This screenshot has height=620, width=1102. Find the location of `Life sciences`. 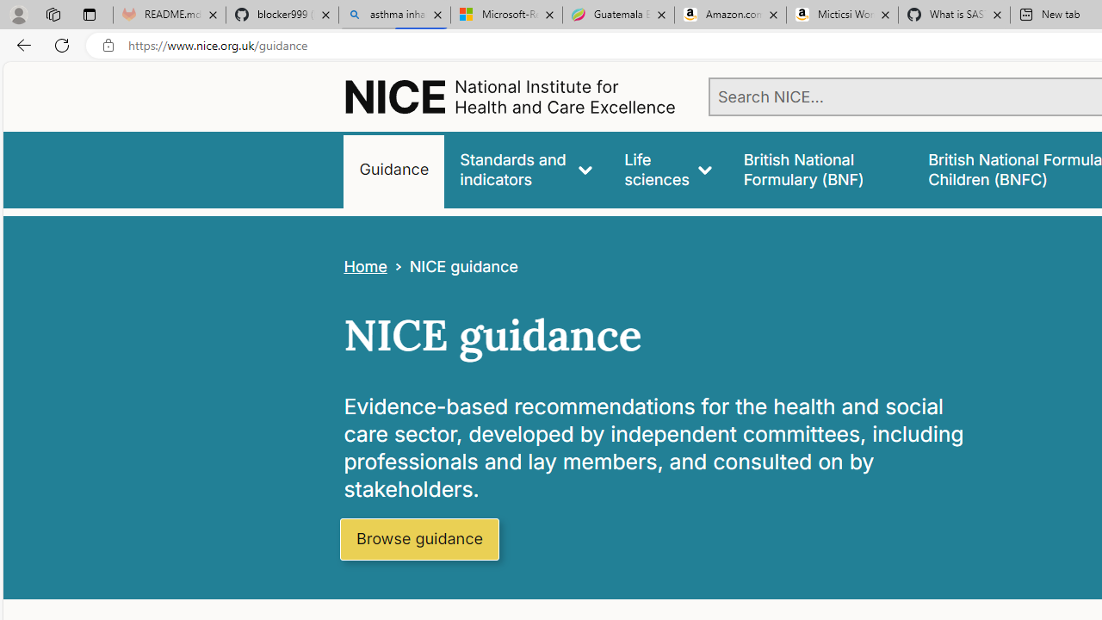

Life sciences is located at coordinates (668, 169).